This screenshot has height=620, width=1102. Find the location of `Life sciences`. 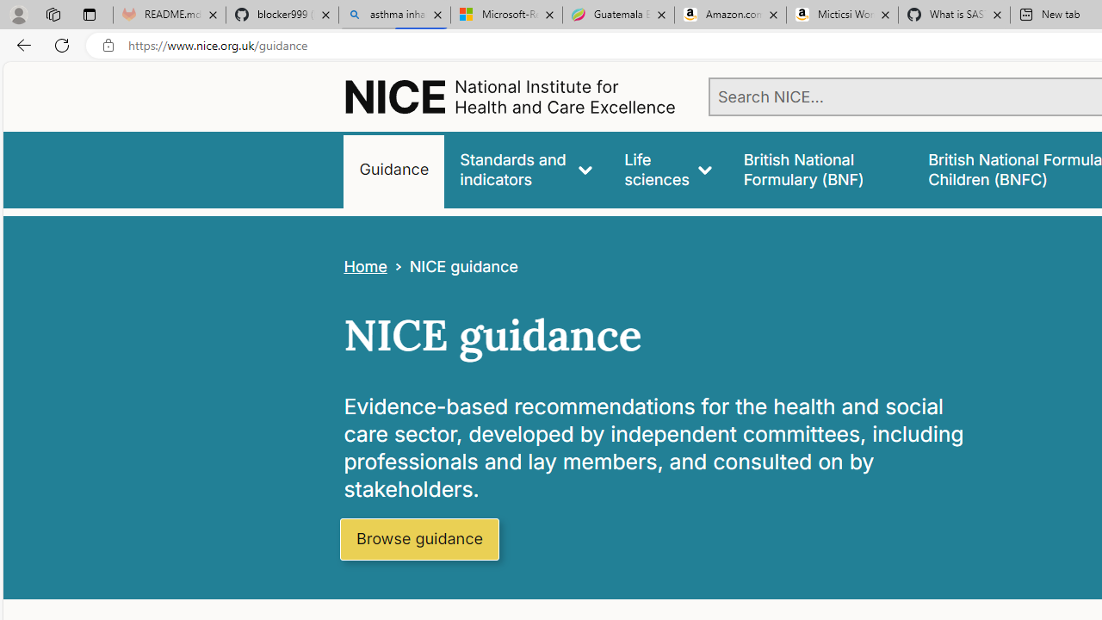

Life sciences is located at coordinates (668, 169).